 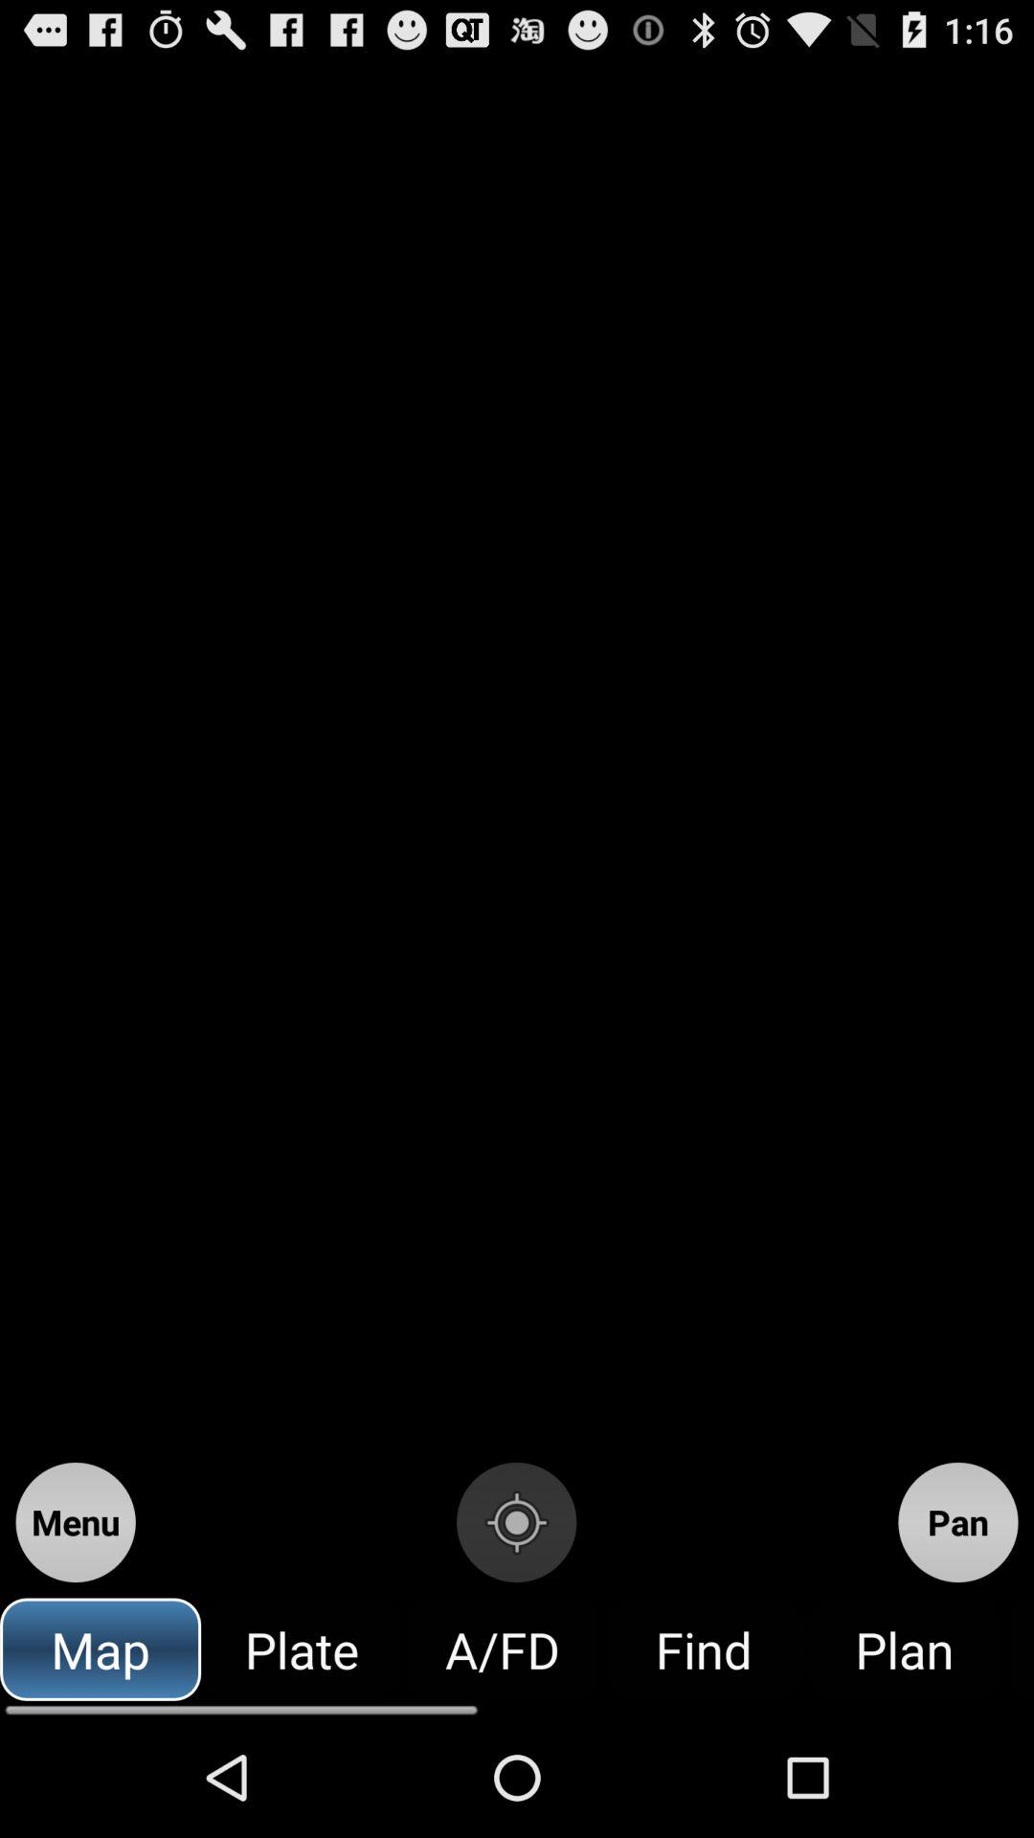 I want to click on launch item above the map icon, so click(x=75, y=1522).